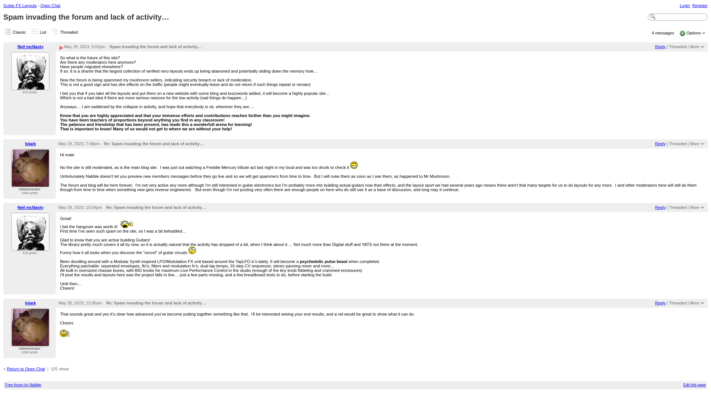 Image resolution: width=711 pixels, height=400 pixels. Describe the element at coordinates (684, 5) in the screenshot. I see `Login` at that location.